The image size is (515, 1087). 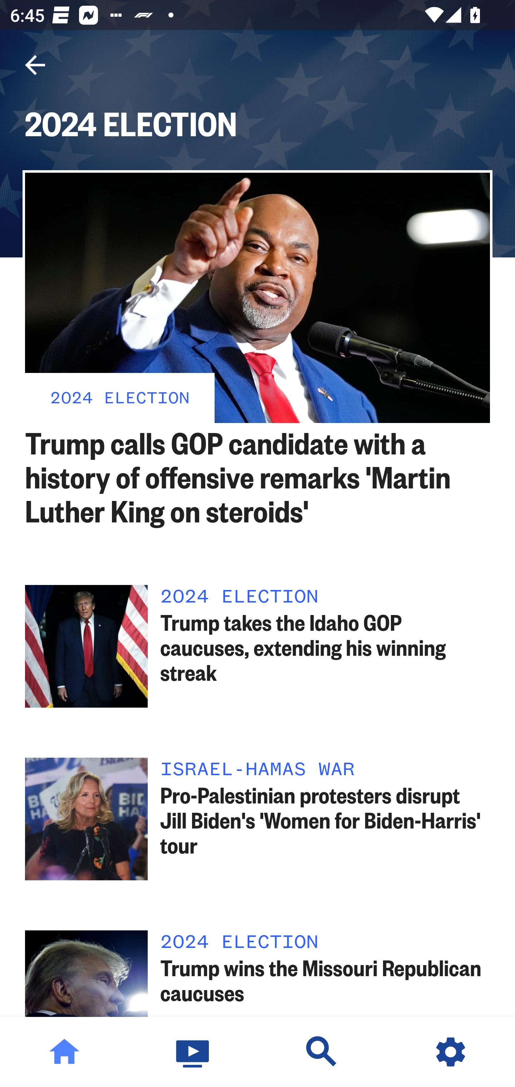 I want to click on Watch, so click(x=193, y=1052).